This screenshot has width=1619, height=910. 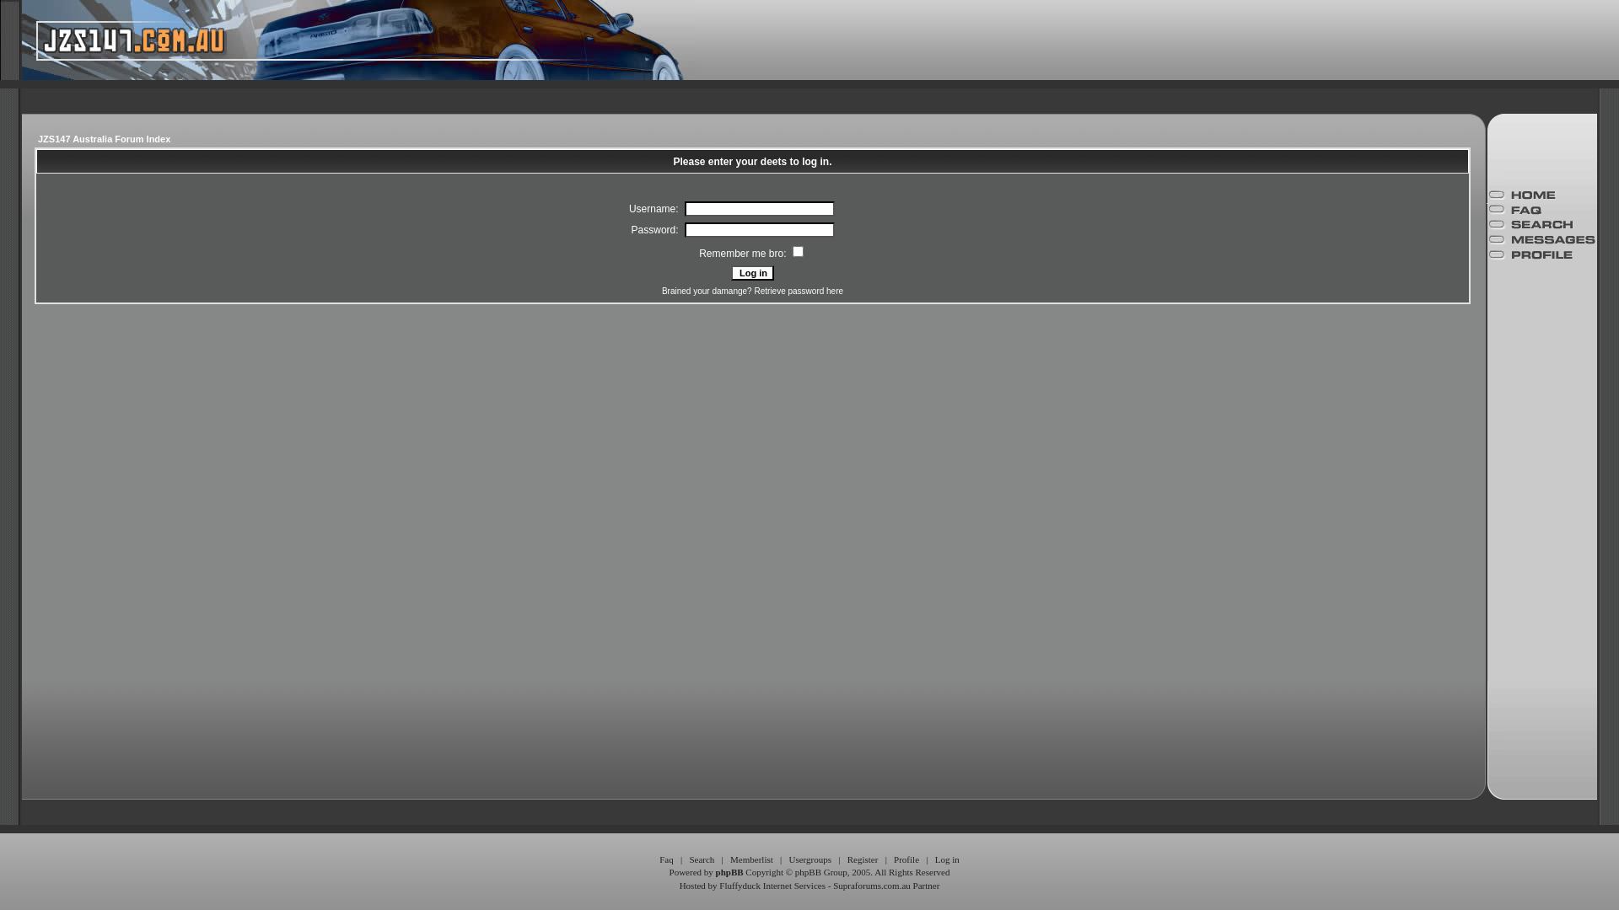 I want to click on Memberlist, so click(x=752, y=859).